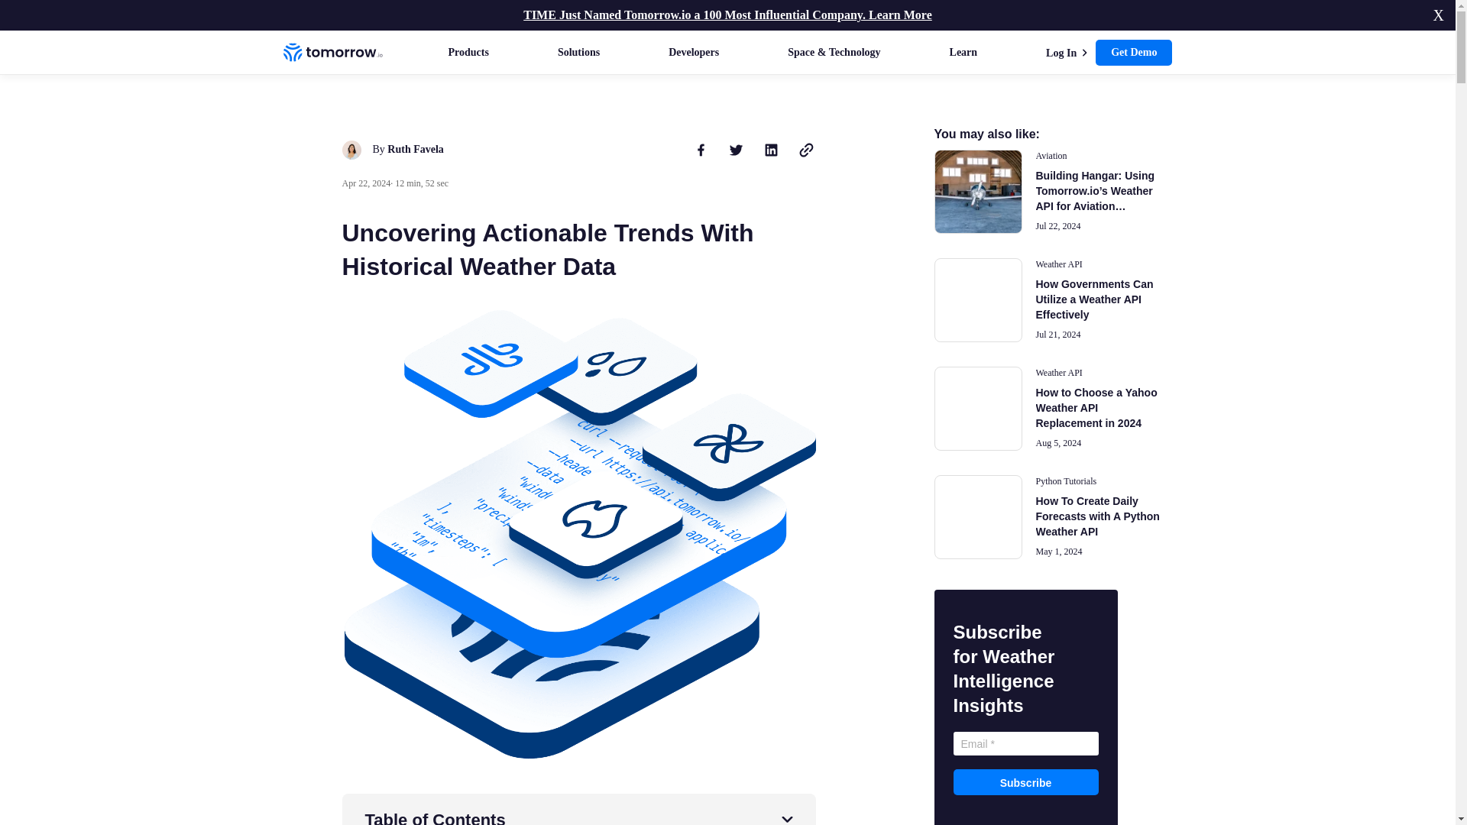 This screenshot has width=1467, height=825. I want to click on Developers, so click(694, 52).